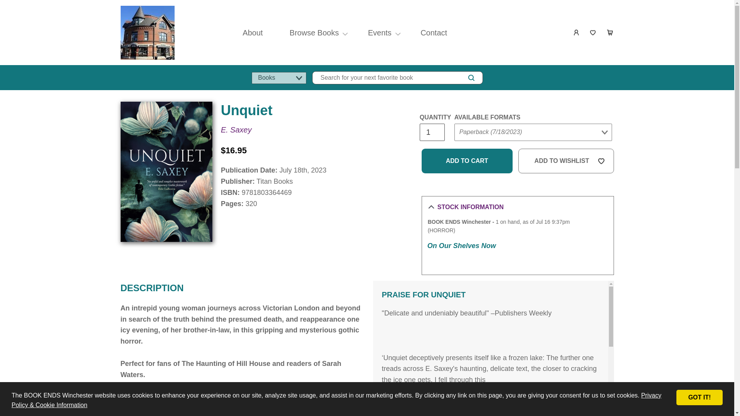 The height and width of the screenshot is (416, 740). Describe the element at coordinates (433, 32) in the screenshot. I see `Contact` at that location.